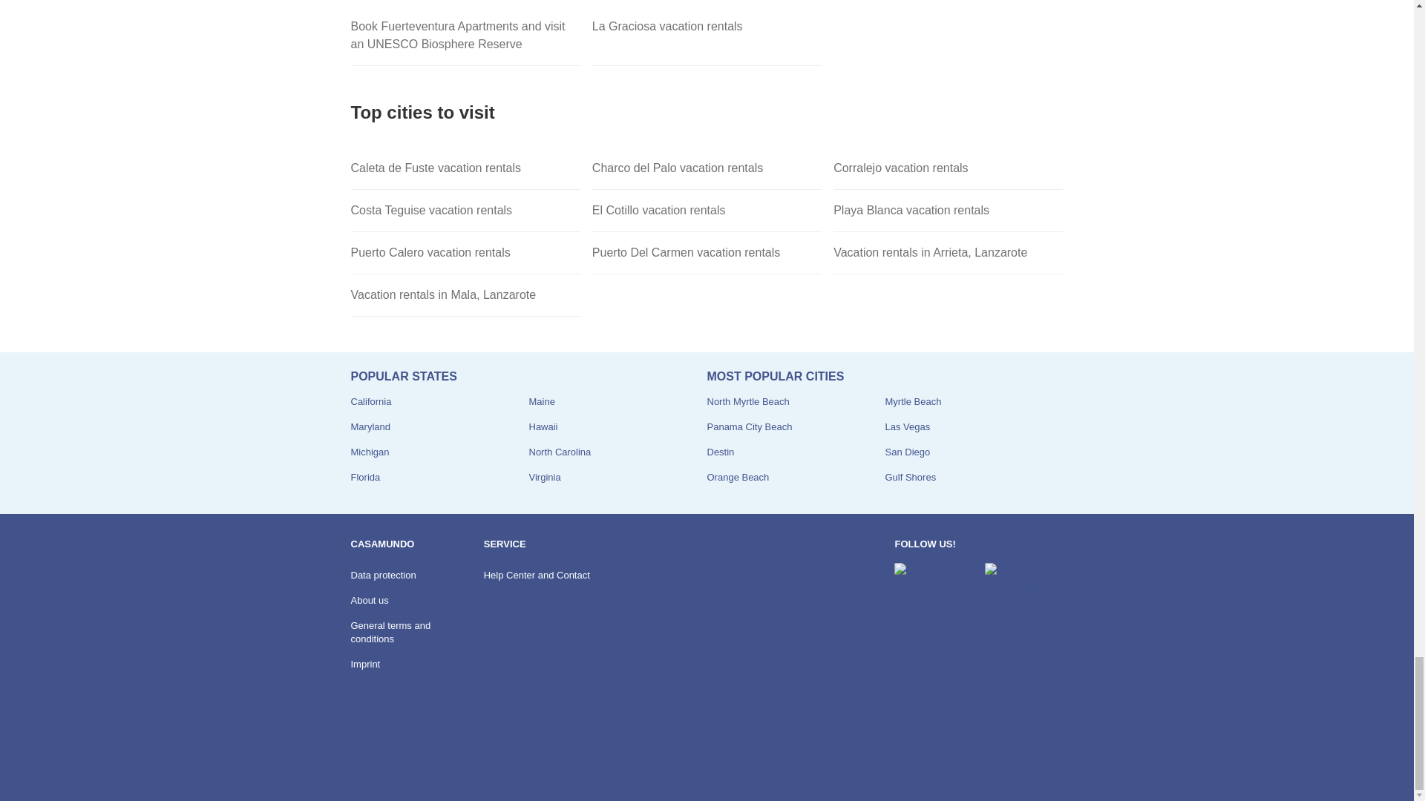 The width and height of the screenshot is (1425, 801). Describe the element at coordinates (949, 211) in the screenshot. I see `Playa Blanca vacation rentals` at that location.